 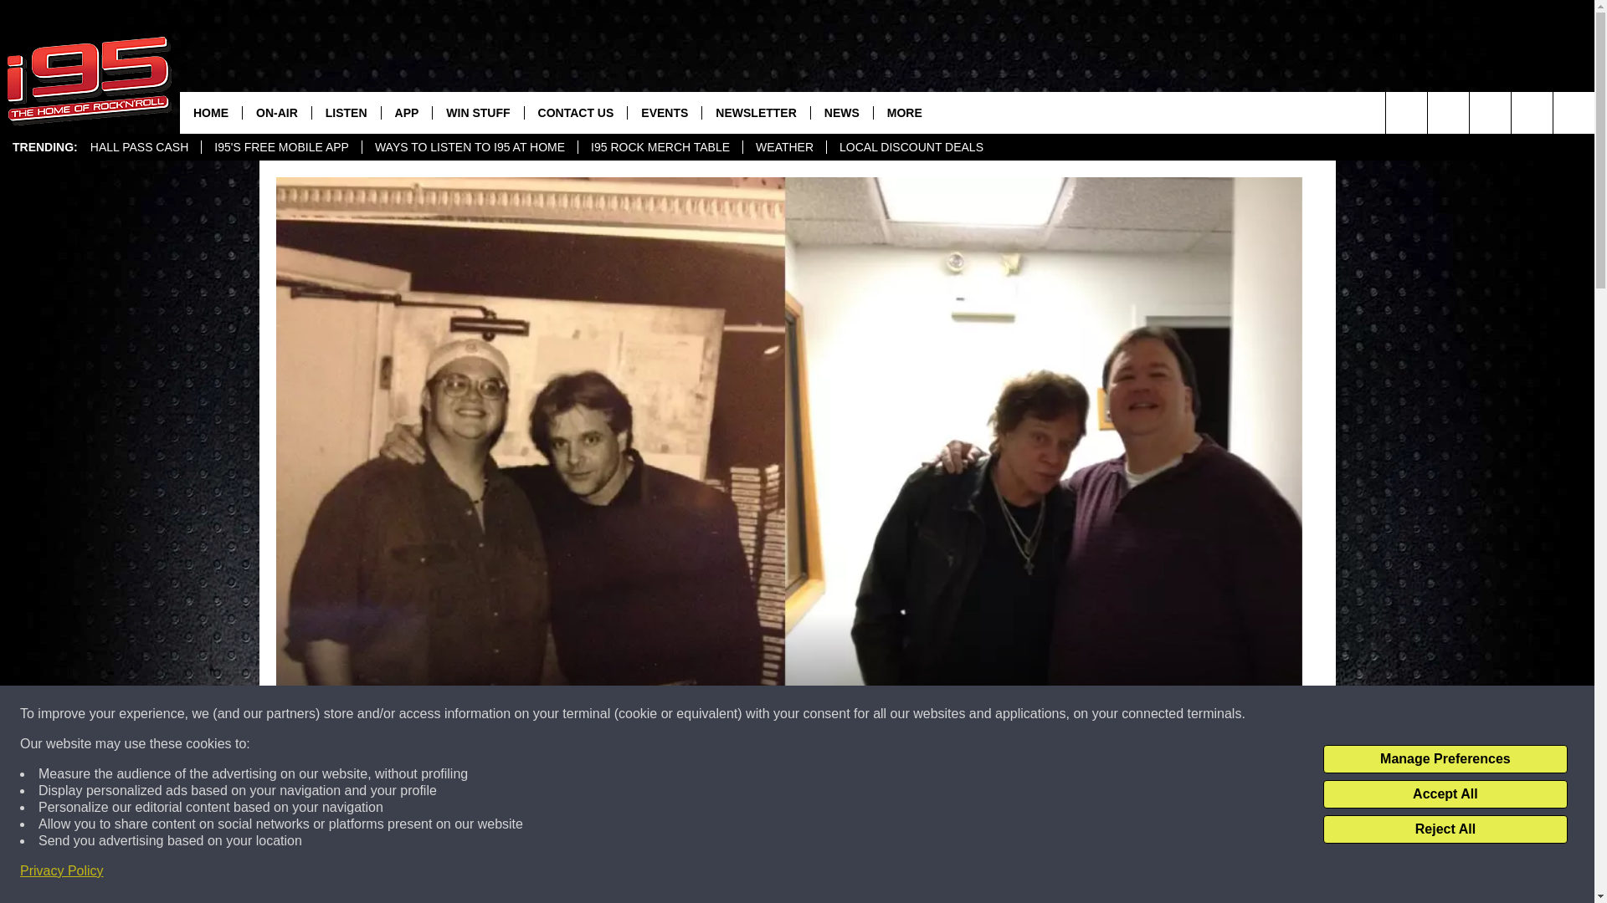 I want to click on Reject All, so click(x=1445, y=829).